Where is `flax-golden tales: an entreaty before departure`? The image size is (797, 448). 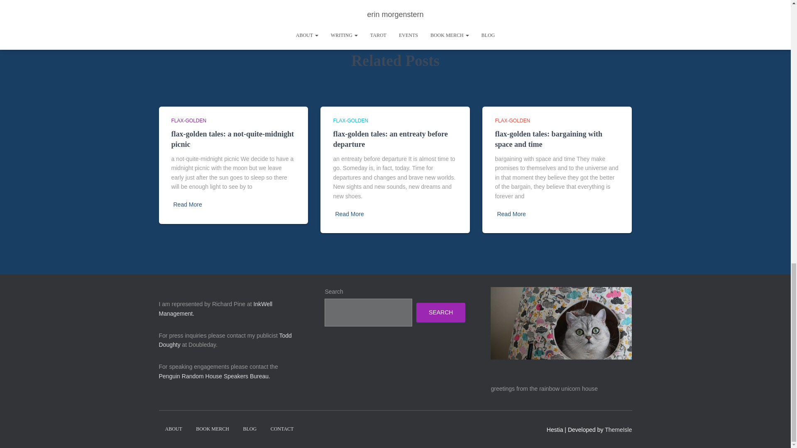
flax-golden tales: an entreaty before departure is located at coordinates (390, 139).